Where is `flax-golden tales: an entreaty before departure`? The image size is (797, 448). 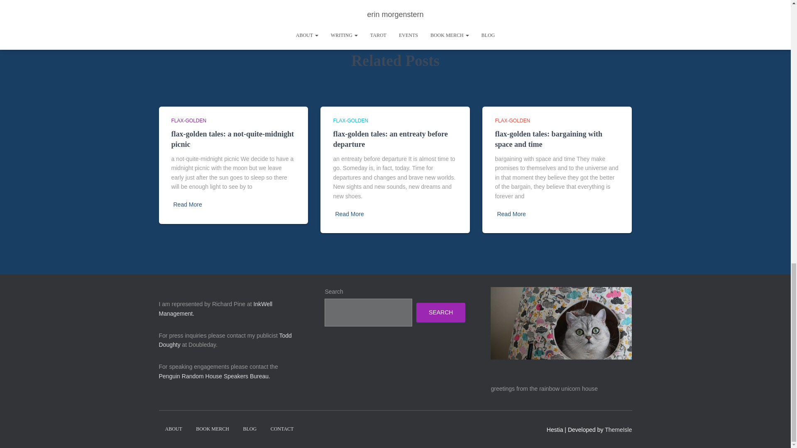
flax-golden tales: an entreaty before departure is located at coordinates (390, 139).